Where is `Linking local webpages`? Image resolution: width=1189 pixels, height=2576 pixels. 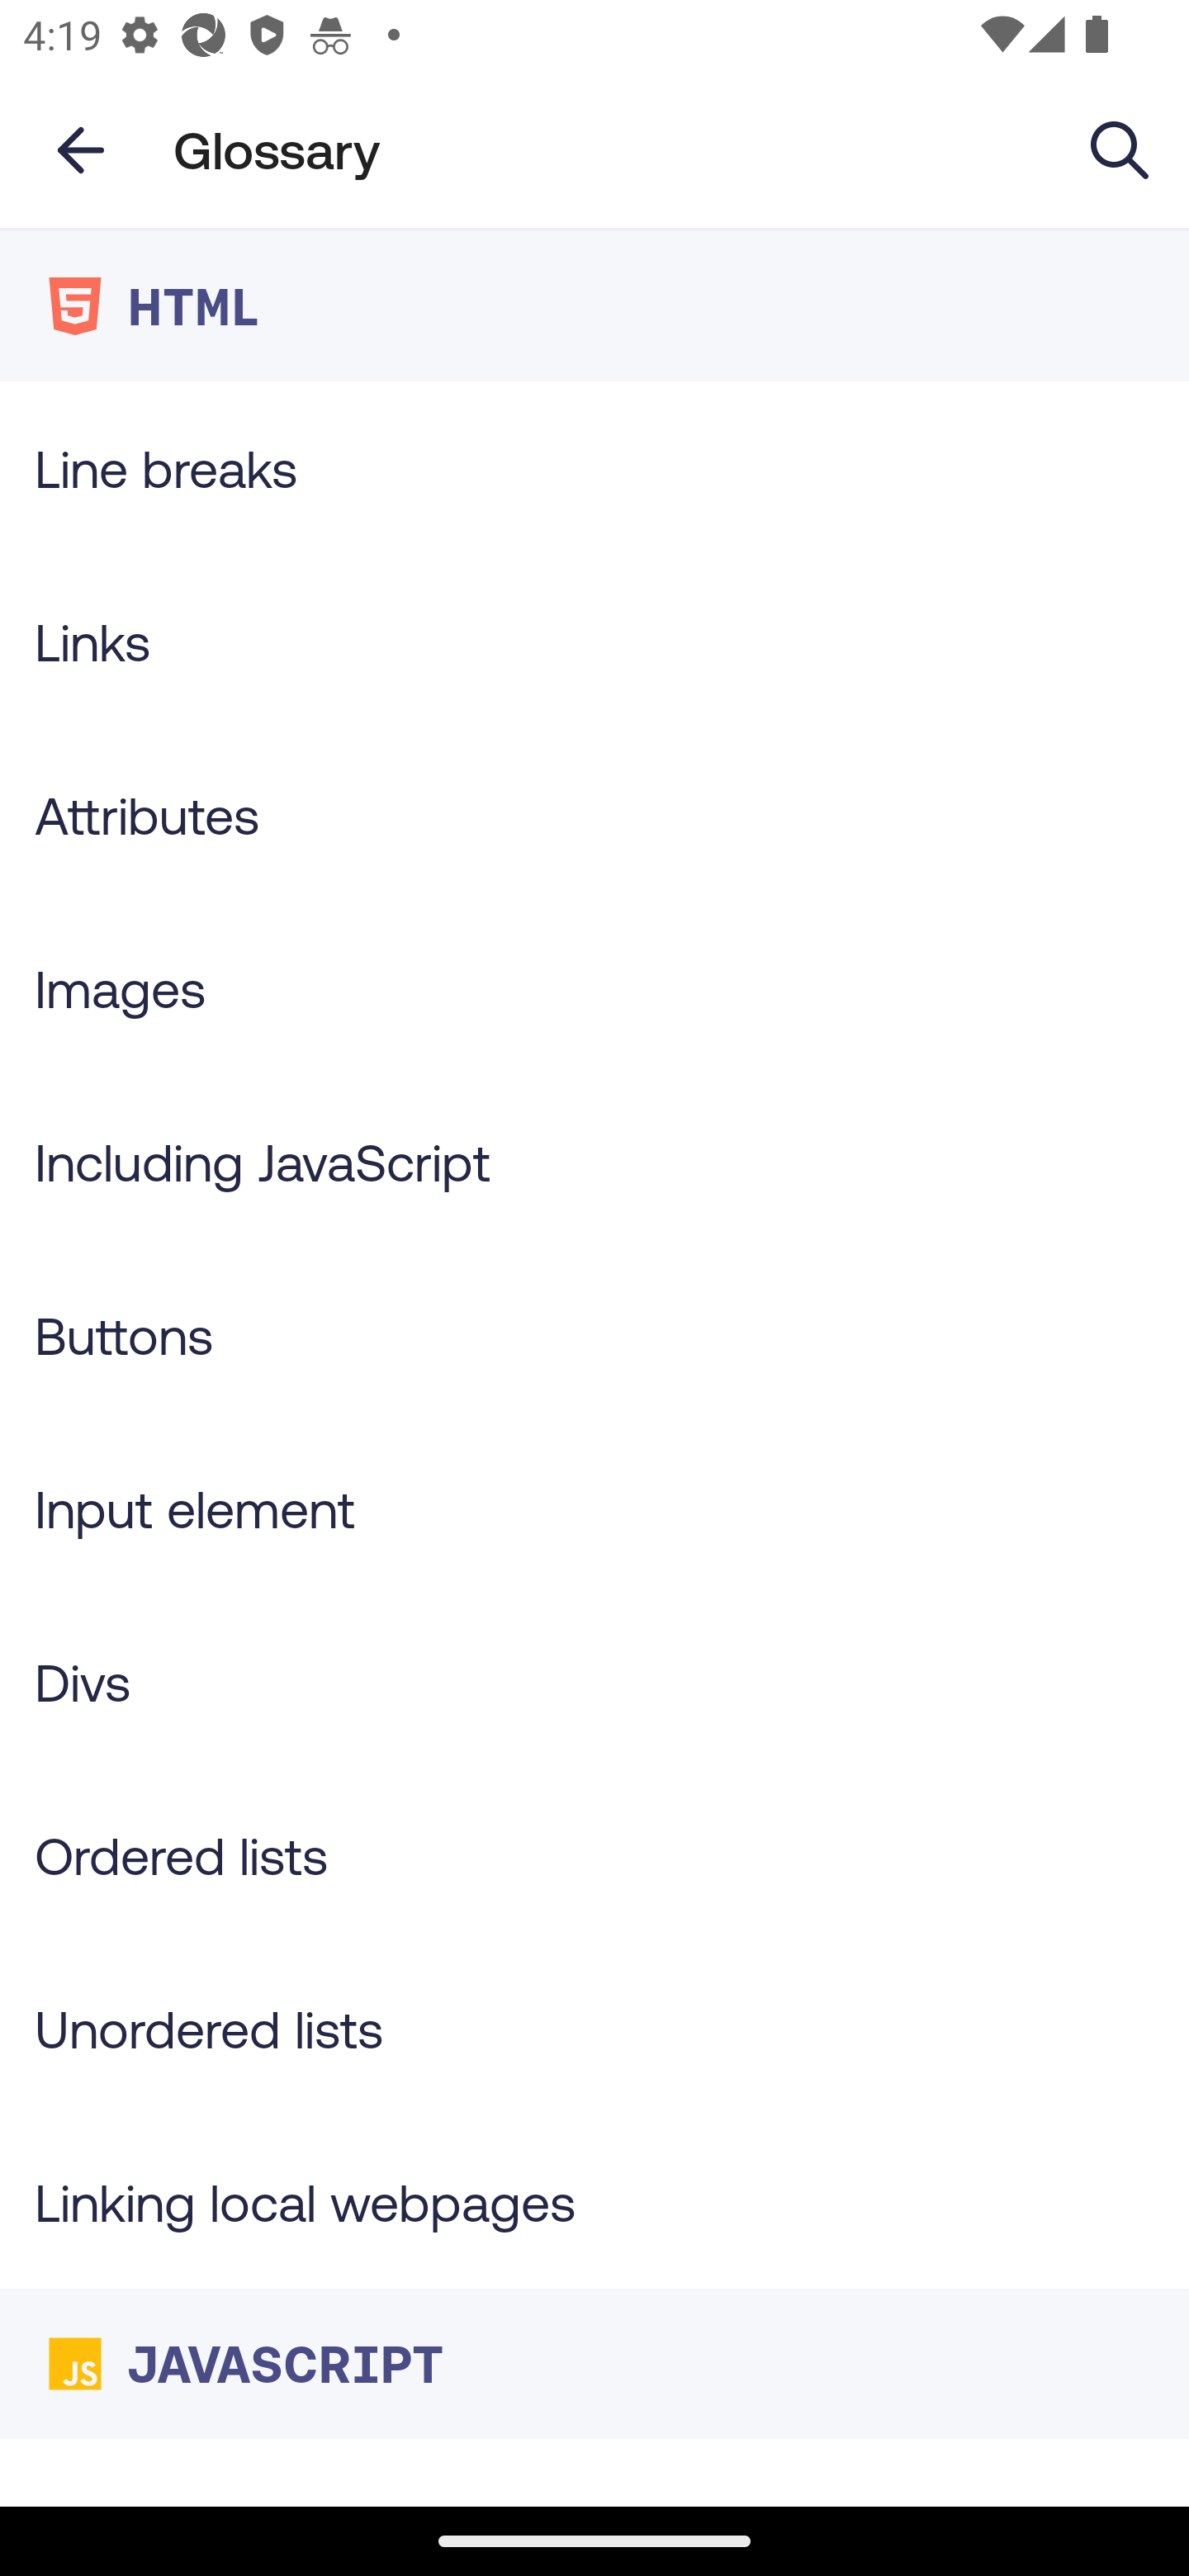
Linking local webpages is located at coordinates (594, 2201).